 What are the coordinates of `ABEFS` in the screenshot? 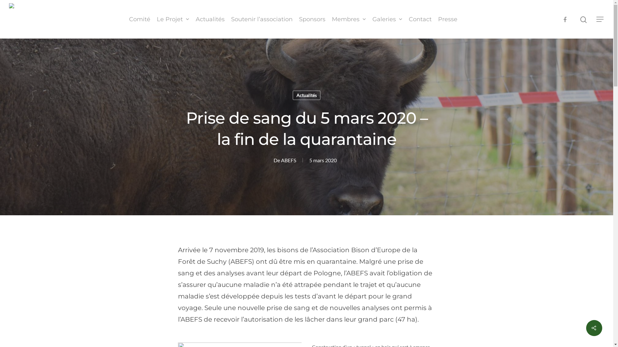 It's located at (288, 160).